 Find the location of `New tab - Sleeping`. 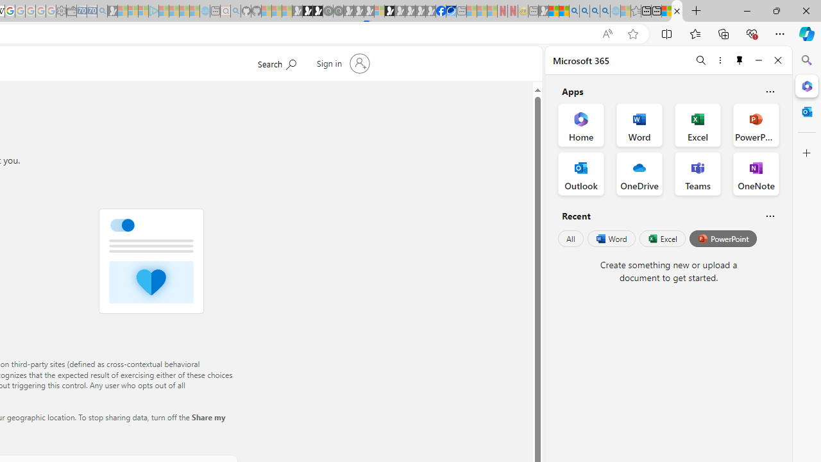

New tab - Sleeping is located at coordinates (533, 12).